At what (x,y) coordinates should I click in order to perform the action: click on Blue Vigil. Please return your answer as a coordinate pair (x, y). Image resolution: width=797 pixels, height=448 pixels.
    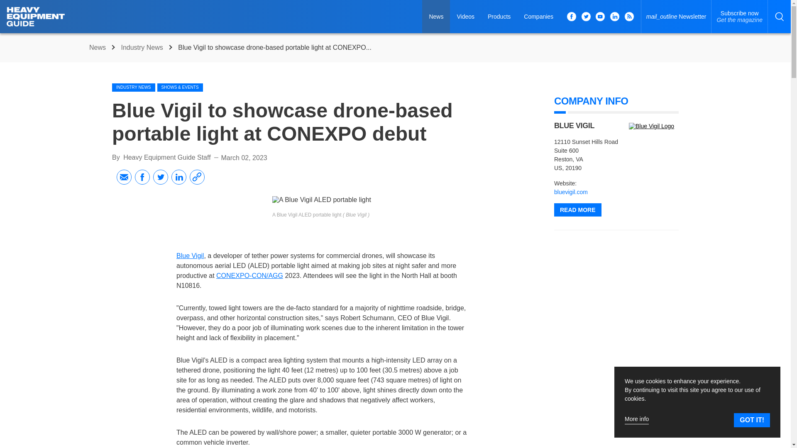
    Looking at the image, I should click on (739, 17).